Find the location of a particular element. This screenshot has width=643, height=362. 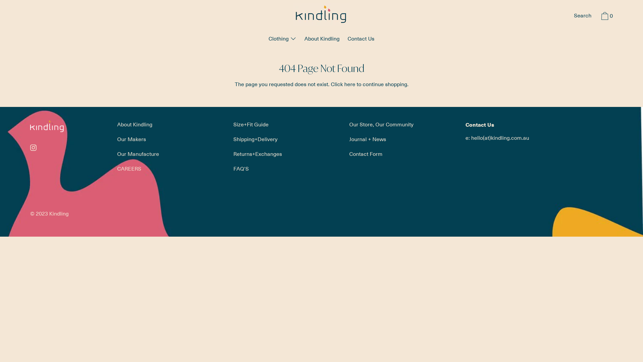

Our Manufacture is located at coordinates (138, 154).